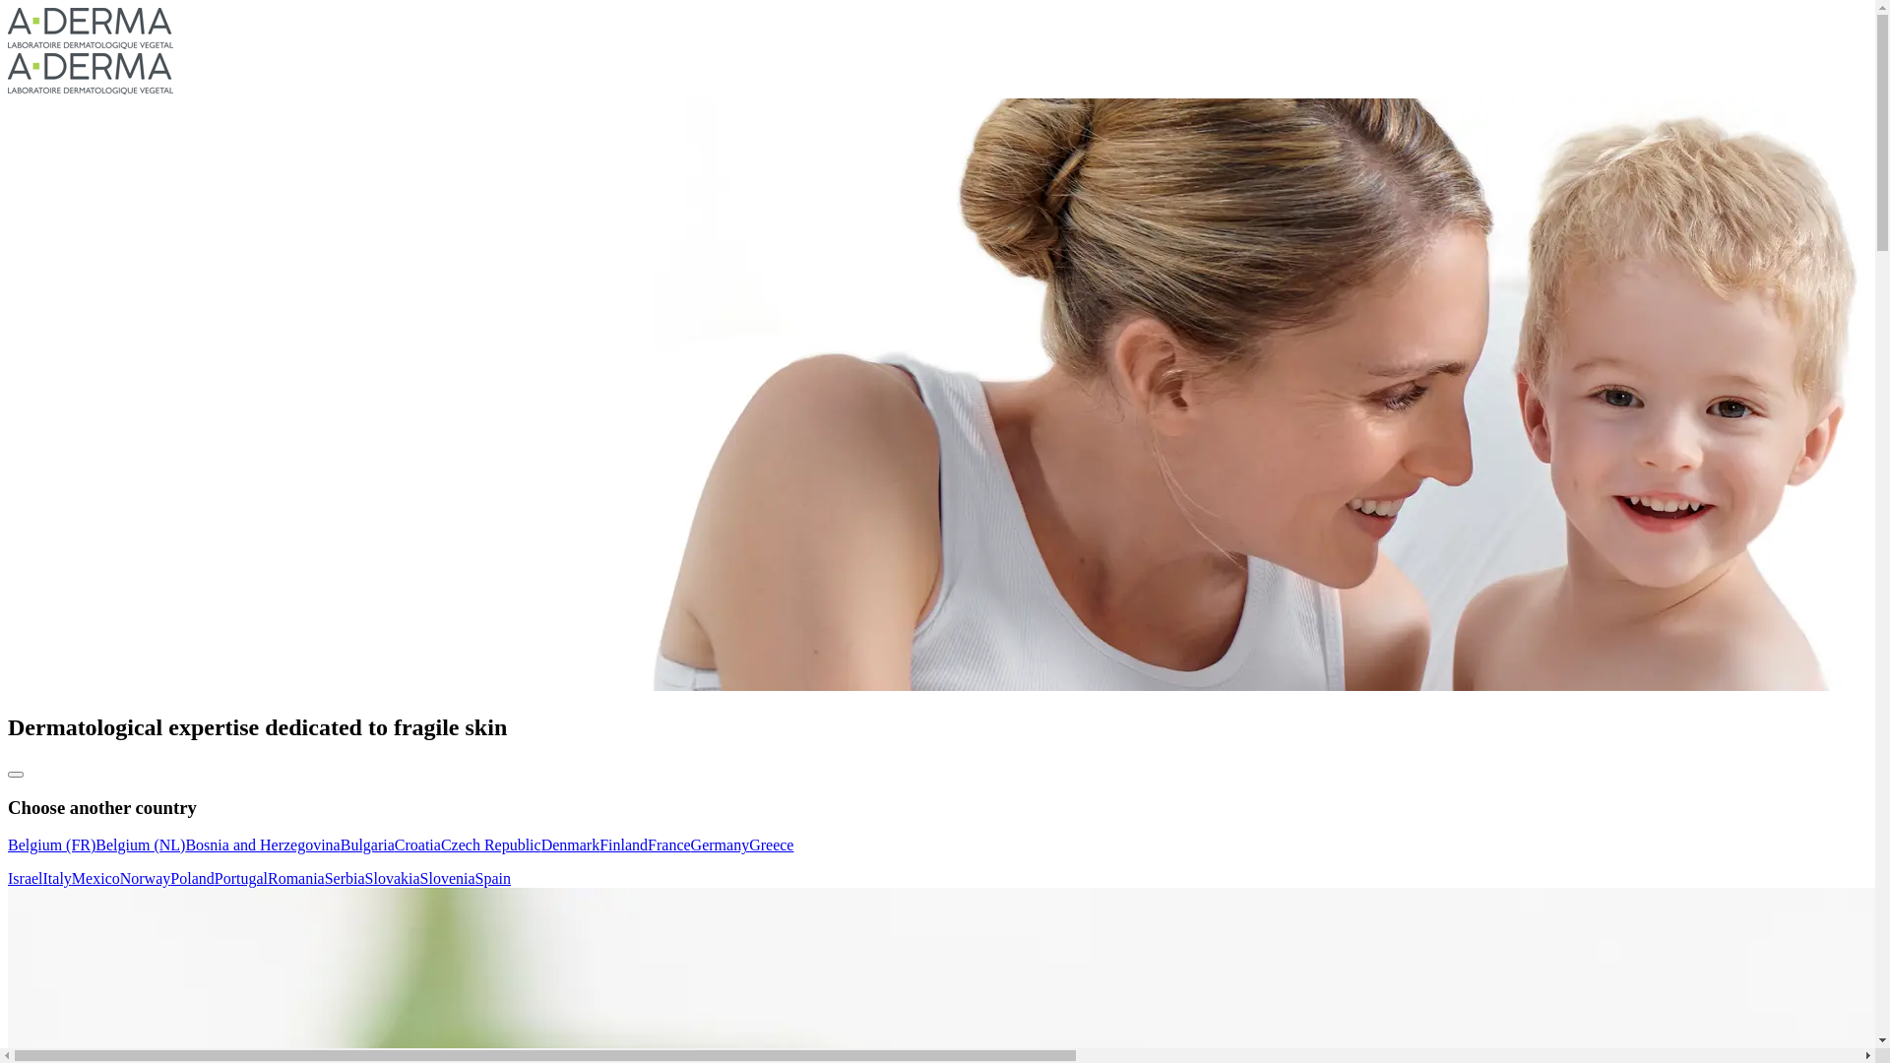  Describe the element at coordinates (96, 878) in the screenshot. I see `Mexico` at that location.